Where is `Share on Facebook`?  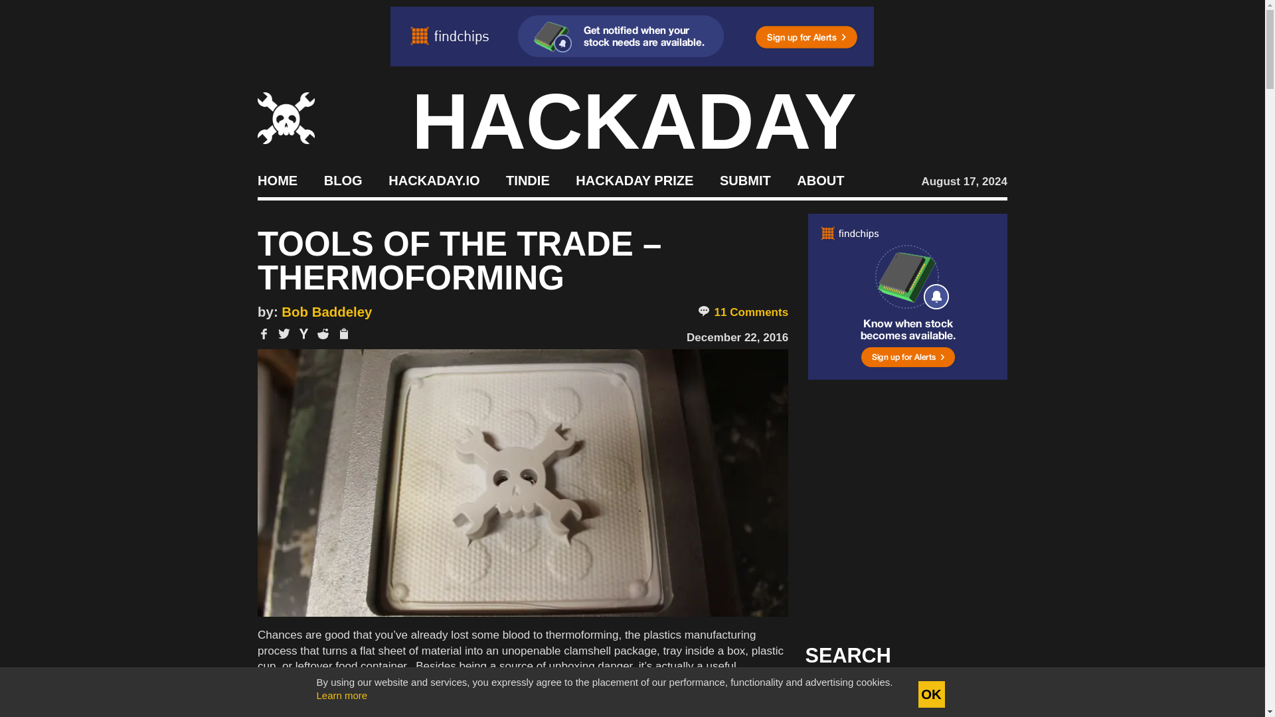
Share on Facebook is located at coordinates (264, 334).